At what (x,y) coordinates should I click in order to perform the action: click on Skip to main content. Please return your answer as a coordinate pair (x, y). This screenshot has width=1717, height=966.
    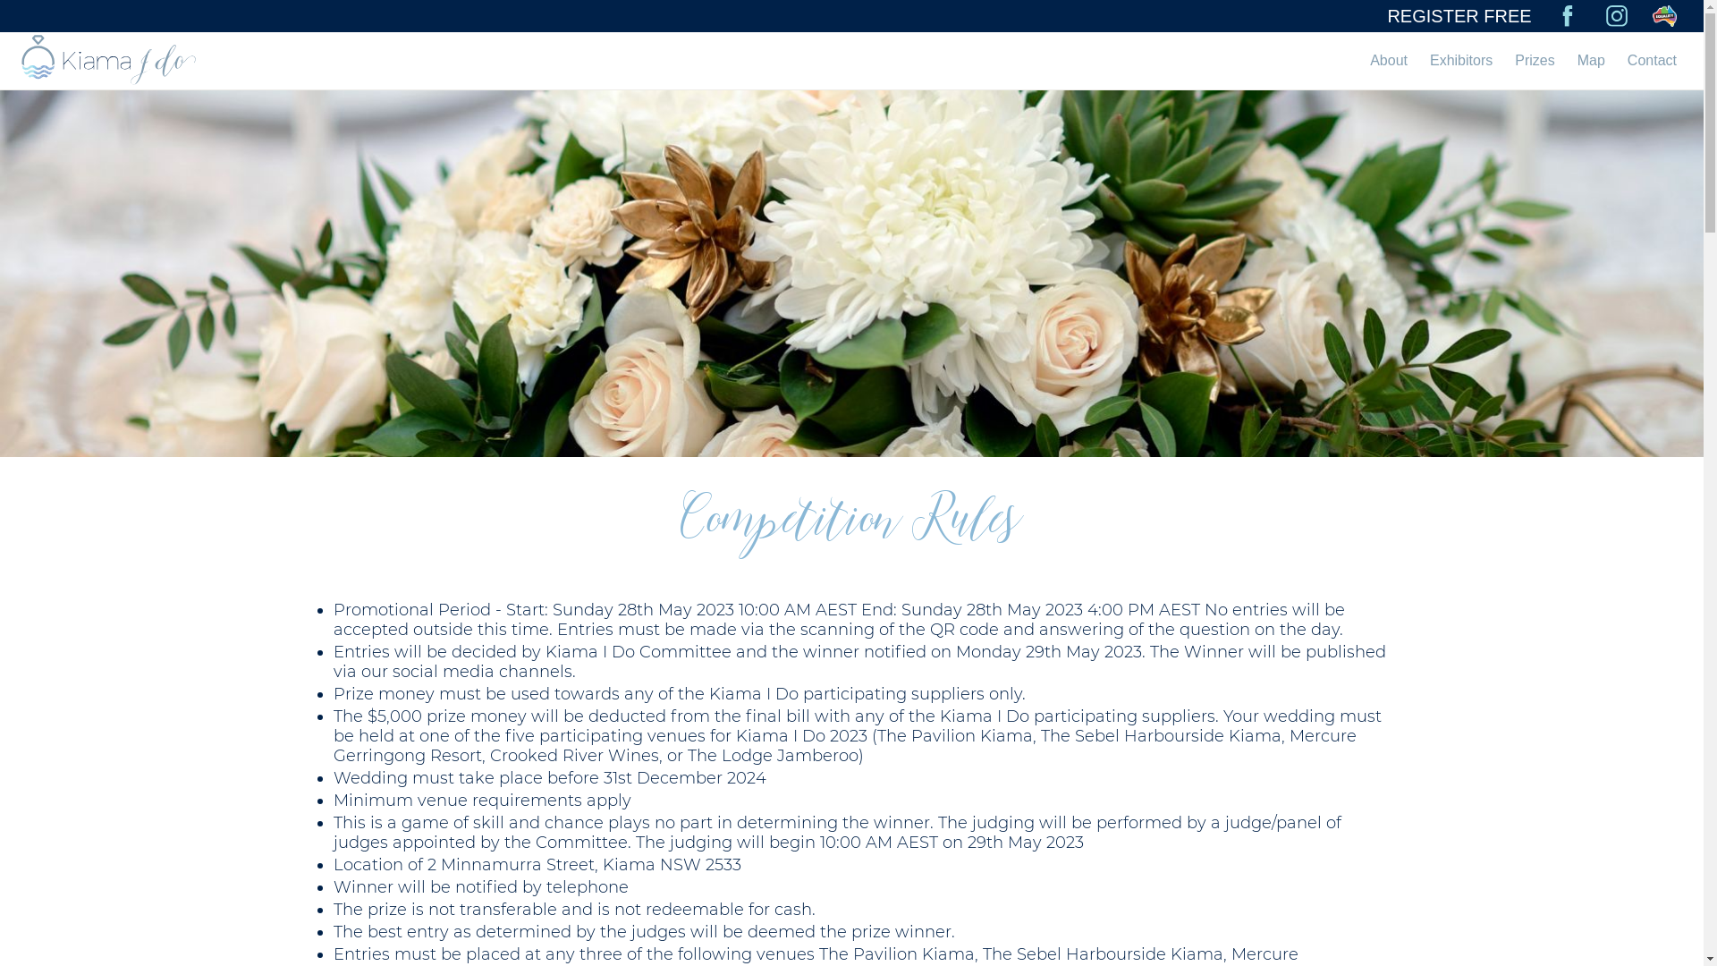
    Looking at the image, I should click on (851, 91).